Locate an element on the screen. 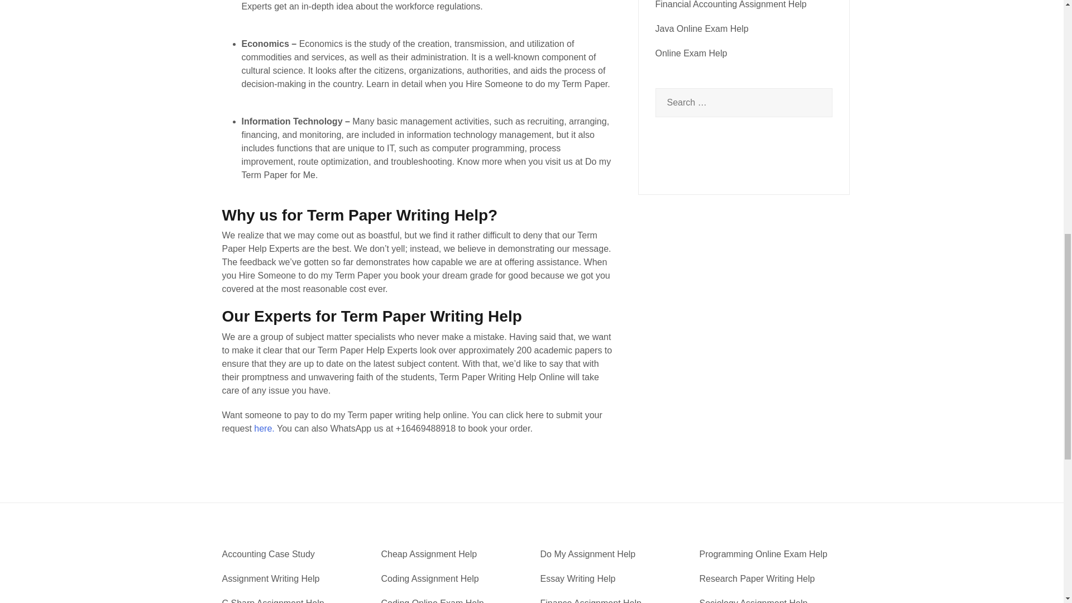  C Sharp Assignment Help is located at coordinates (273, 601).